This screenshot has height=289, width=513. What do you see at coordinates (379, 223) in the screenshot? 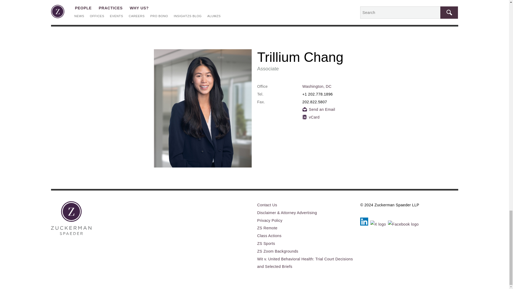
I see `Link to Zuckerman Twitter` at bounding box center [379, 223].